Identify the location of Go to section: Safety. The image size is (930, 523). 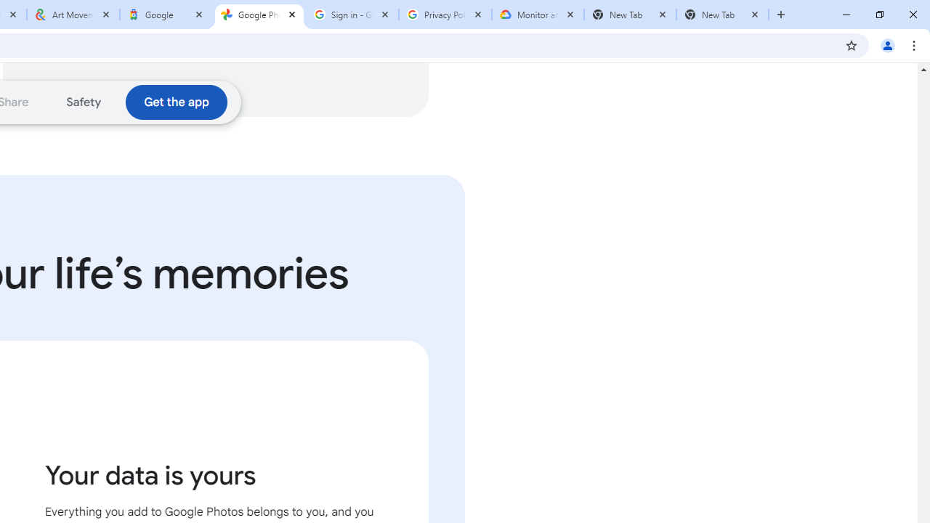
(84, 102).